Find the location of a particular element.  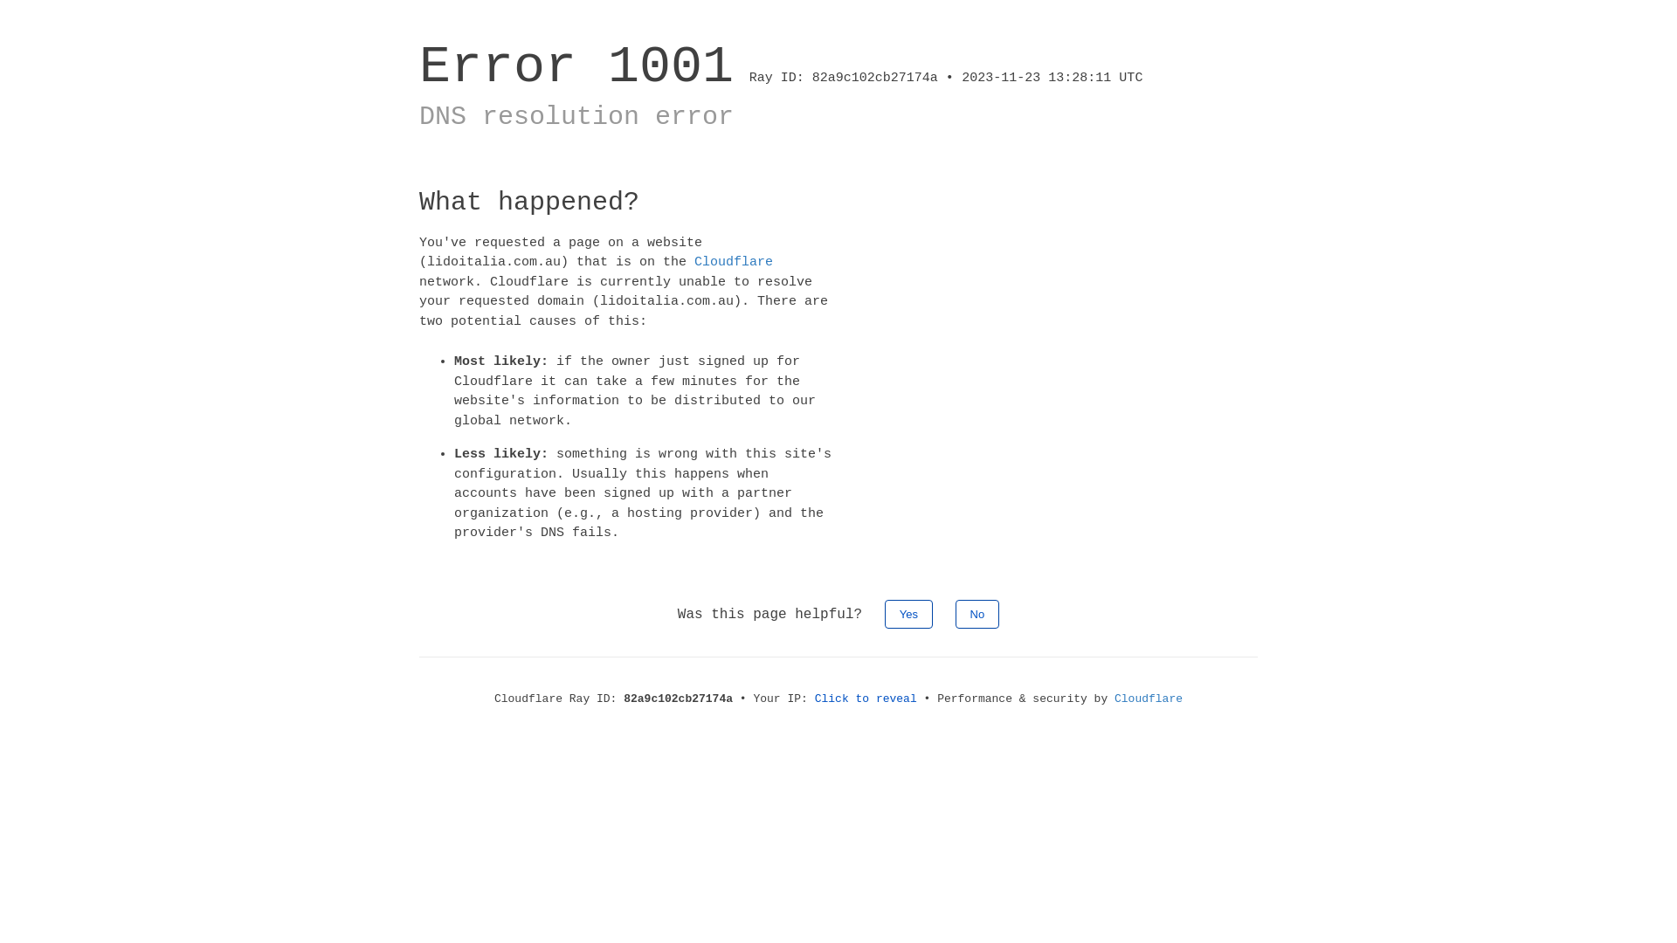

Cloudflare is located at coordinates (1149, 699).